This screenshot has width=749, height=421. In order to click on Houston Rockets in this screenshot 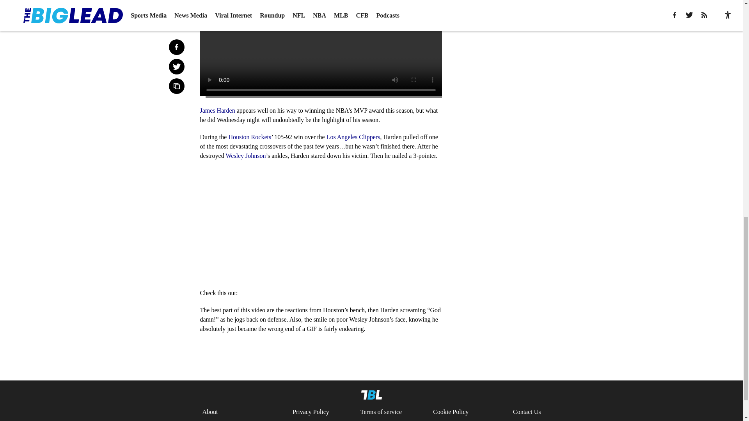, I will do `click(250, 137)`.